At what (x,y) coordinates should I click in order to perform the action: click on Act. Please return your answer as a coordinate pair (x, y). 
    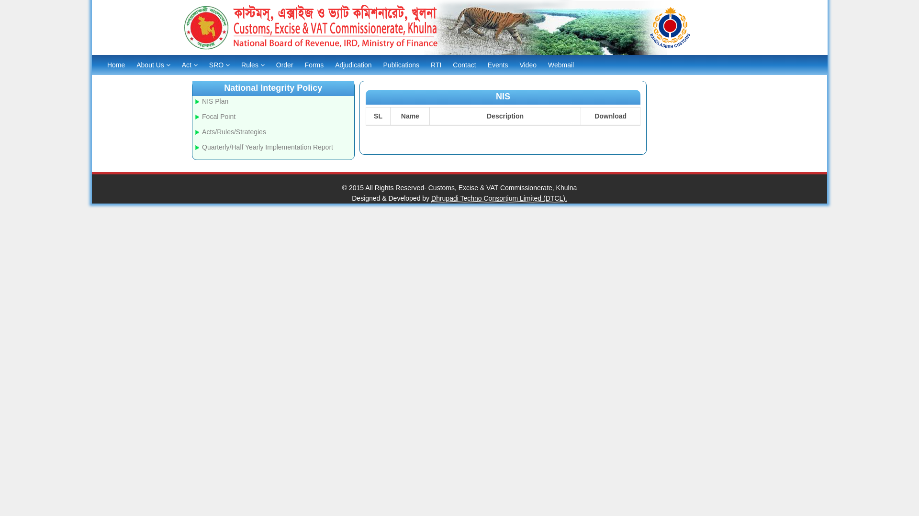
    Looking at the image, I should click on (190, 65).